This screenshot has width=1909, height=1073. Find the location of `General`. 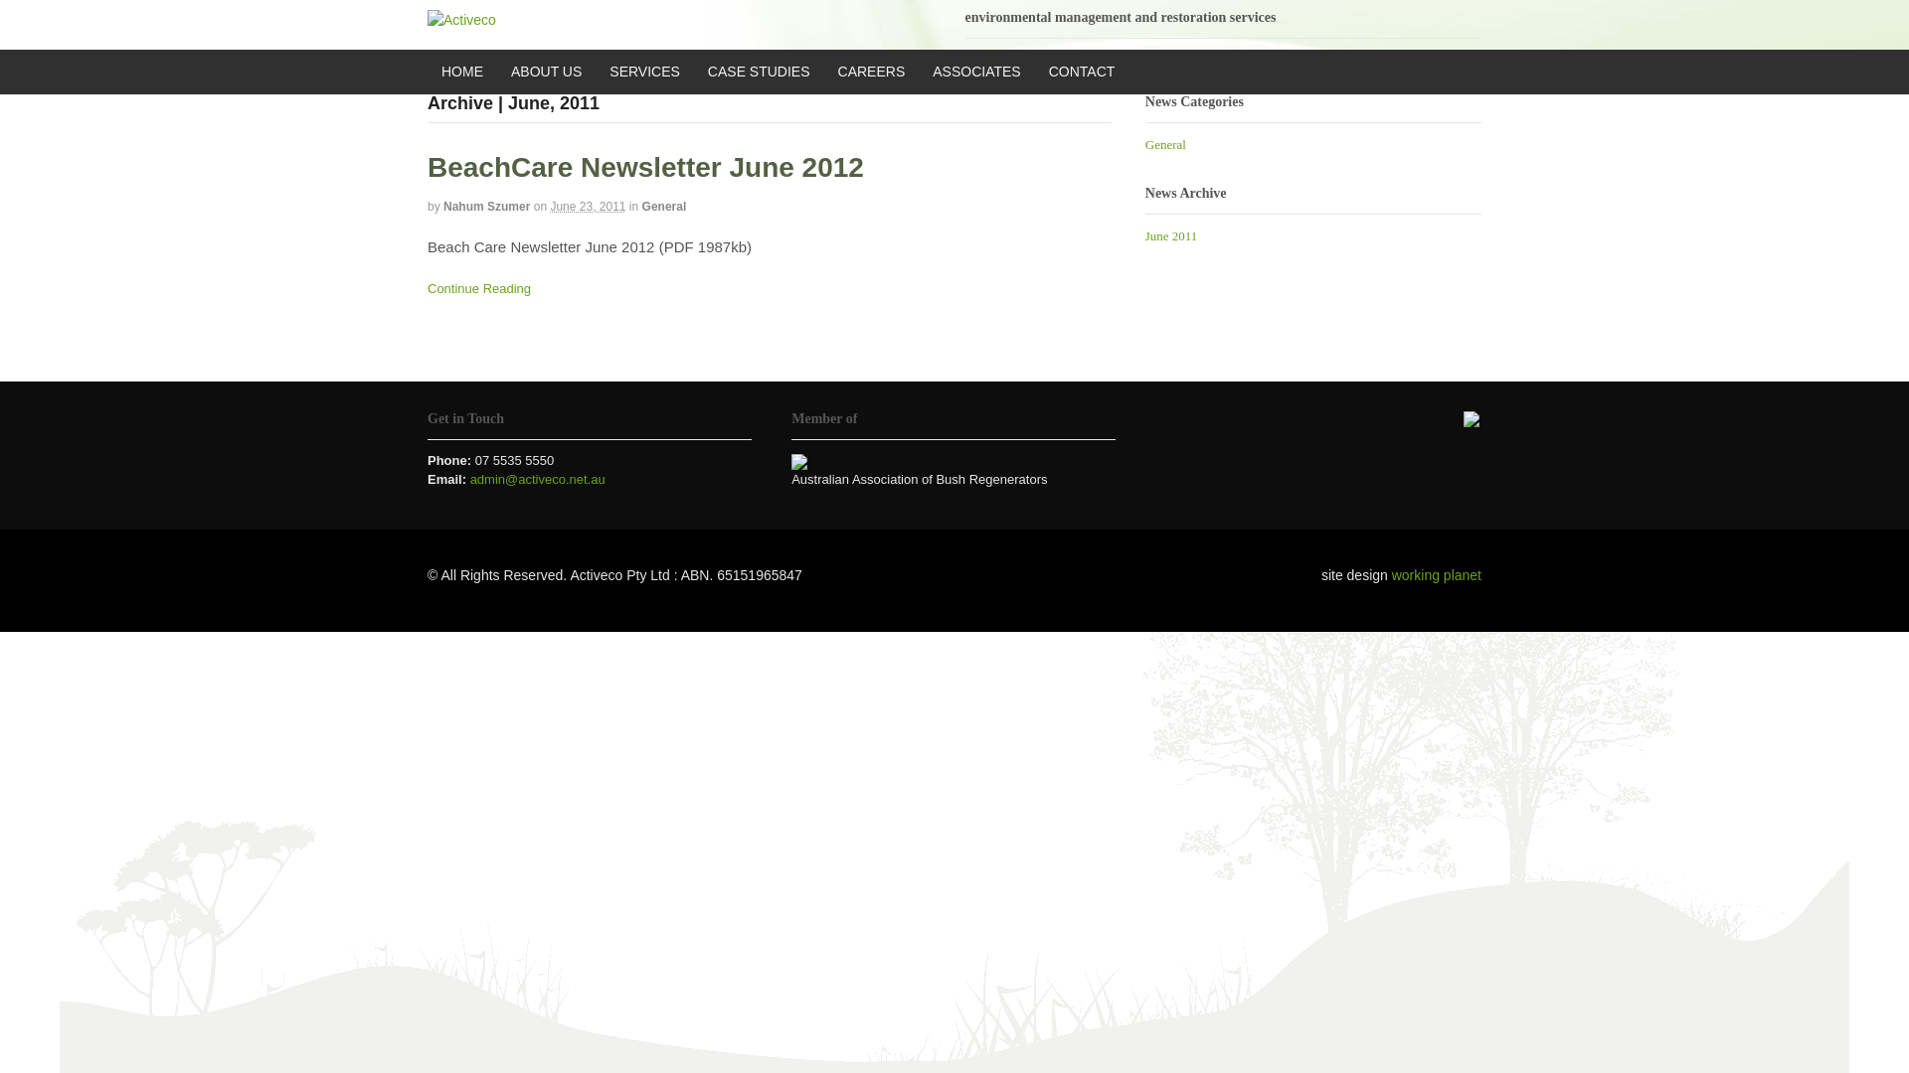

General is located at coordinates (1165, 145).